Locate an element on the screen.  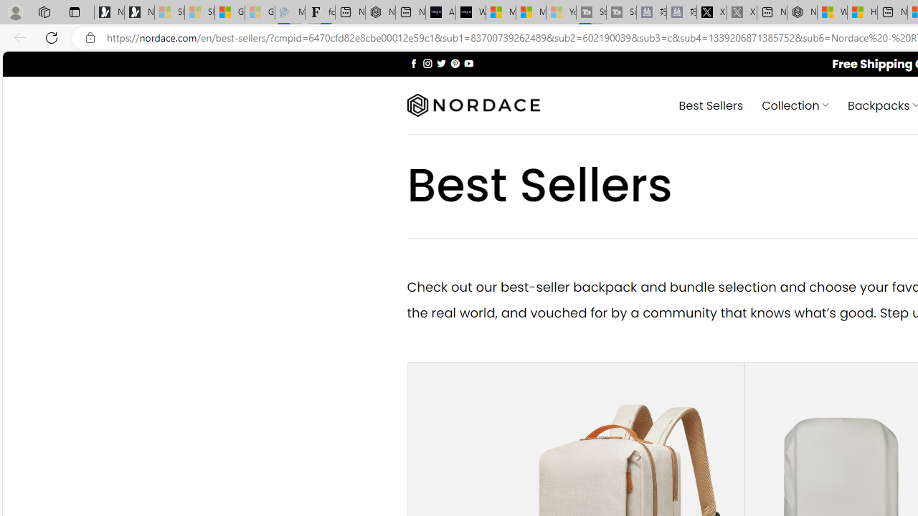
Follow on Twitter is located at coordinates (442, 63).